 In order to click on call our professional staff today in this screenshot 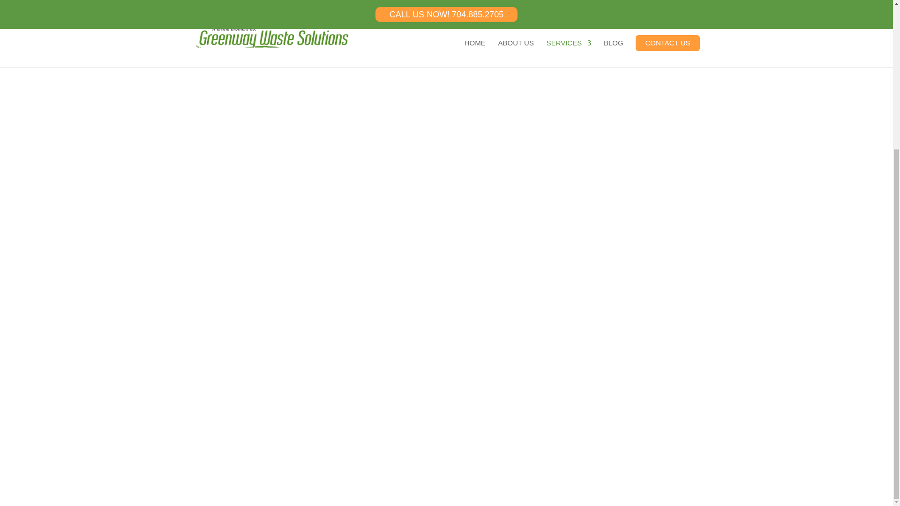, I will do `click(427, 210)`.